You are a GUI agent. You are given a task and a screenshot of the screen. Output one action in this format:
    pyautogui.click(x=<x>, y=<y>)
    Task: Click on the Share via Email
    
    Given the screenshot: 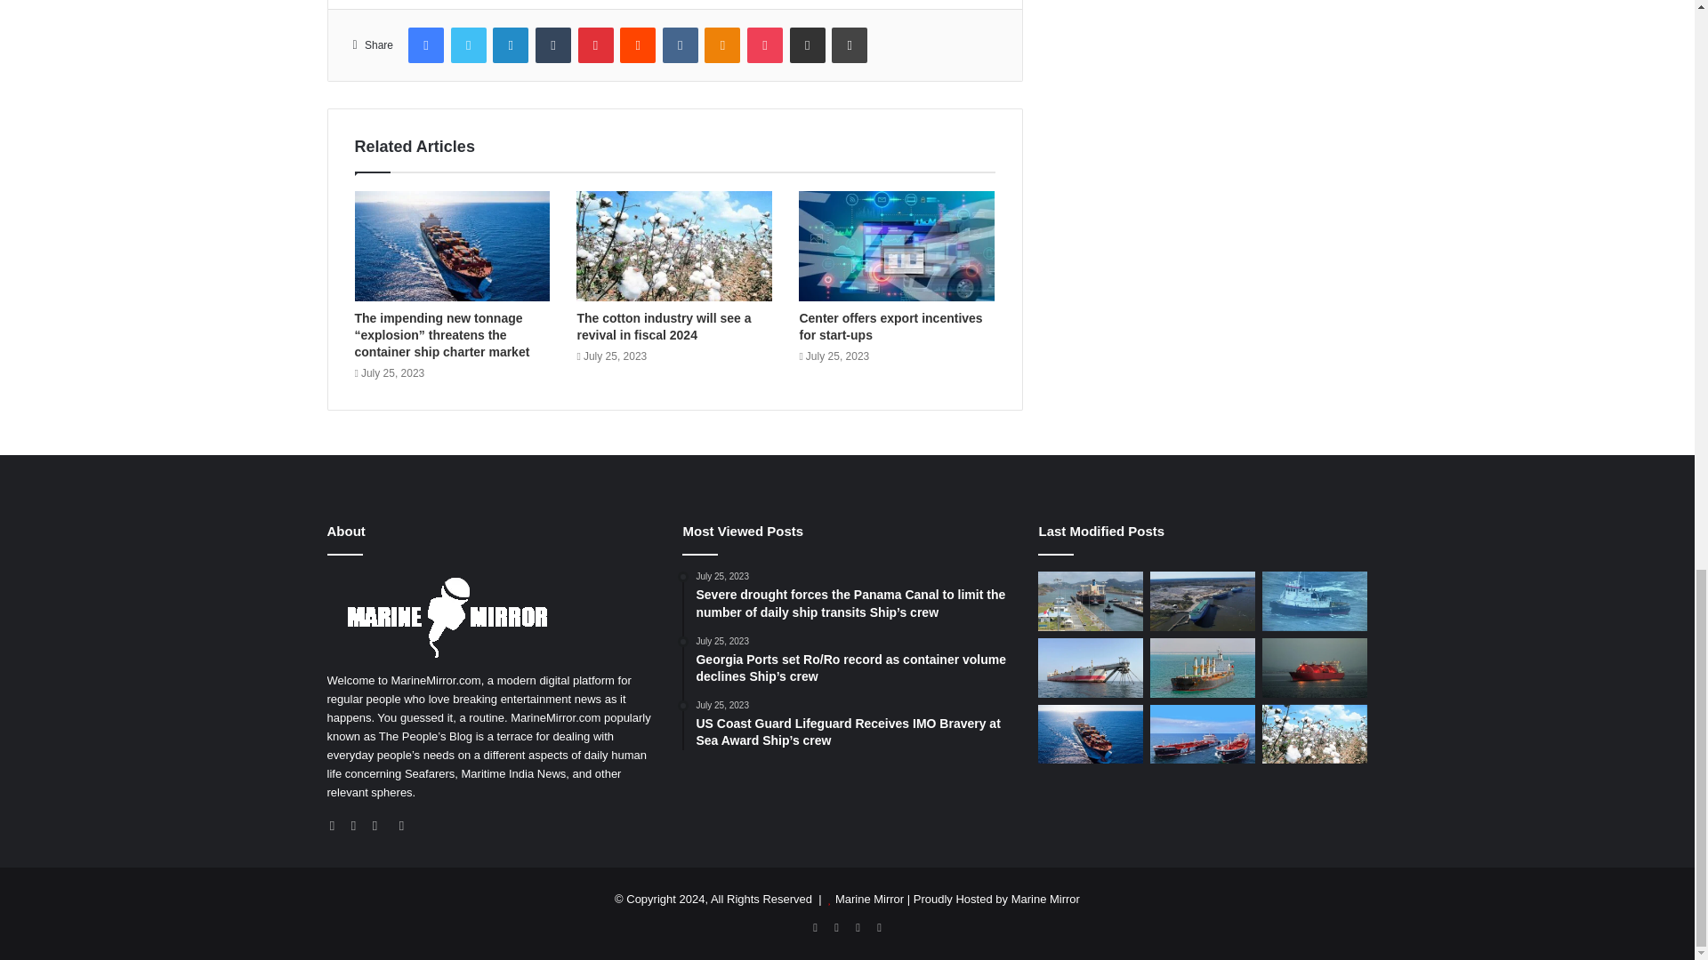 What is the action you would take?
    pyautogui.click(x=807, y=45)
    